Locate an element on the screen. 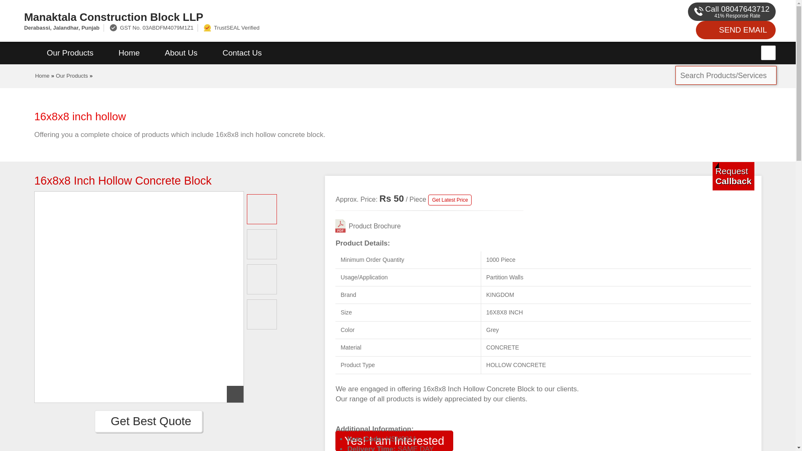  Contact Us is located at coordinates (242, 53).